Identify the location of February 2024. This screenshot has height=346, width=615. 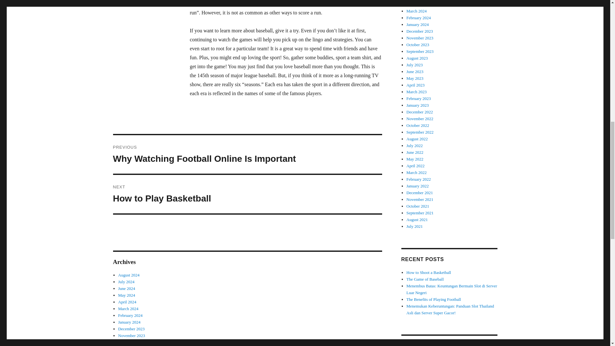
(127, 295).